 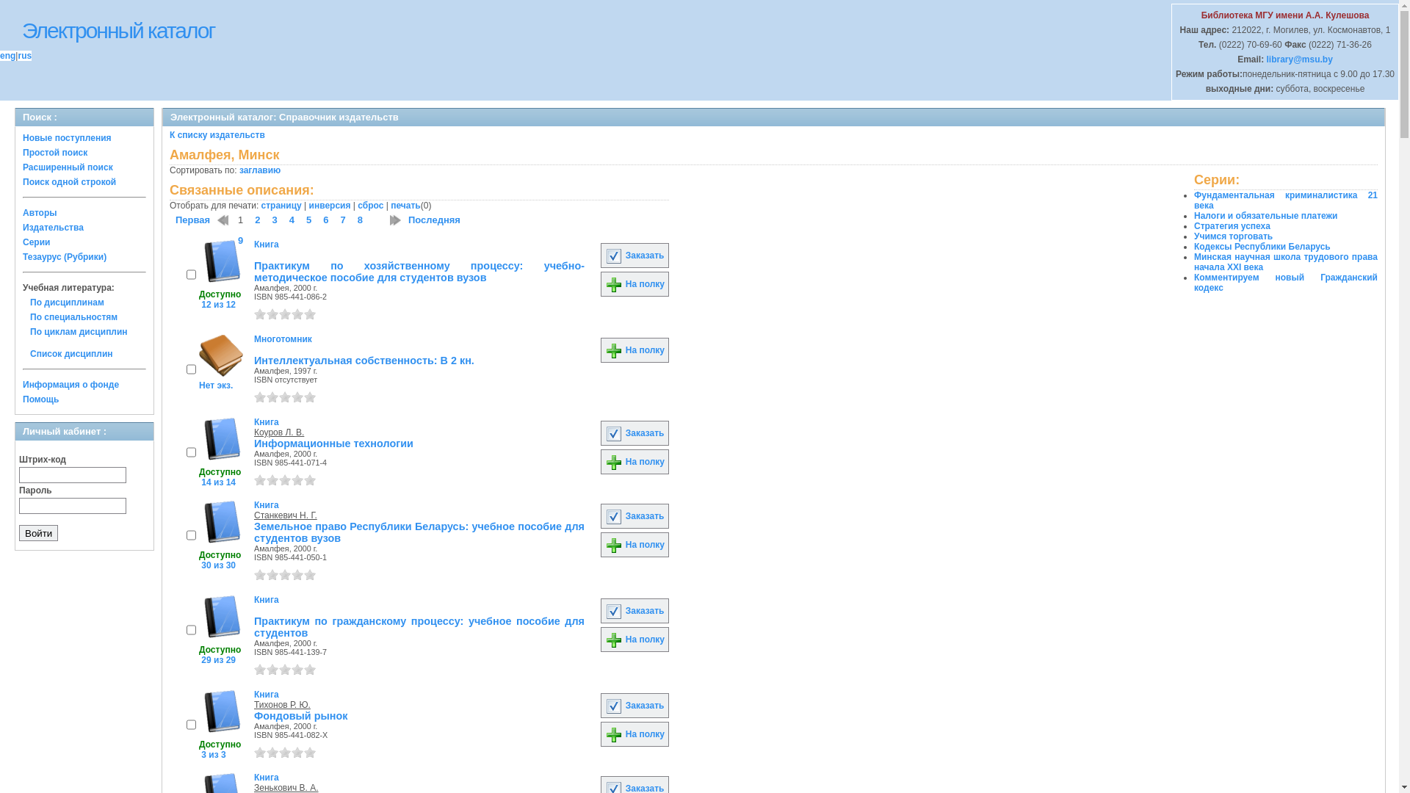 I want to click on 8, so click(x=360, y=221).